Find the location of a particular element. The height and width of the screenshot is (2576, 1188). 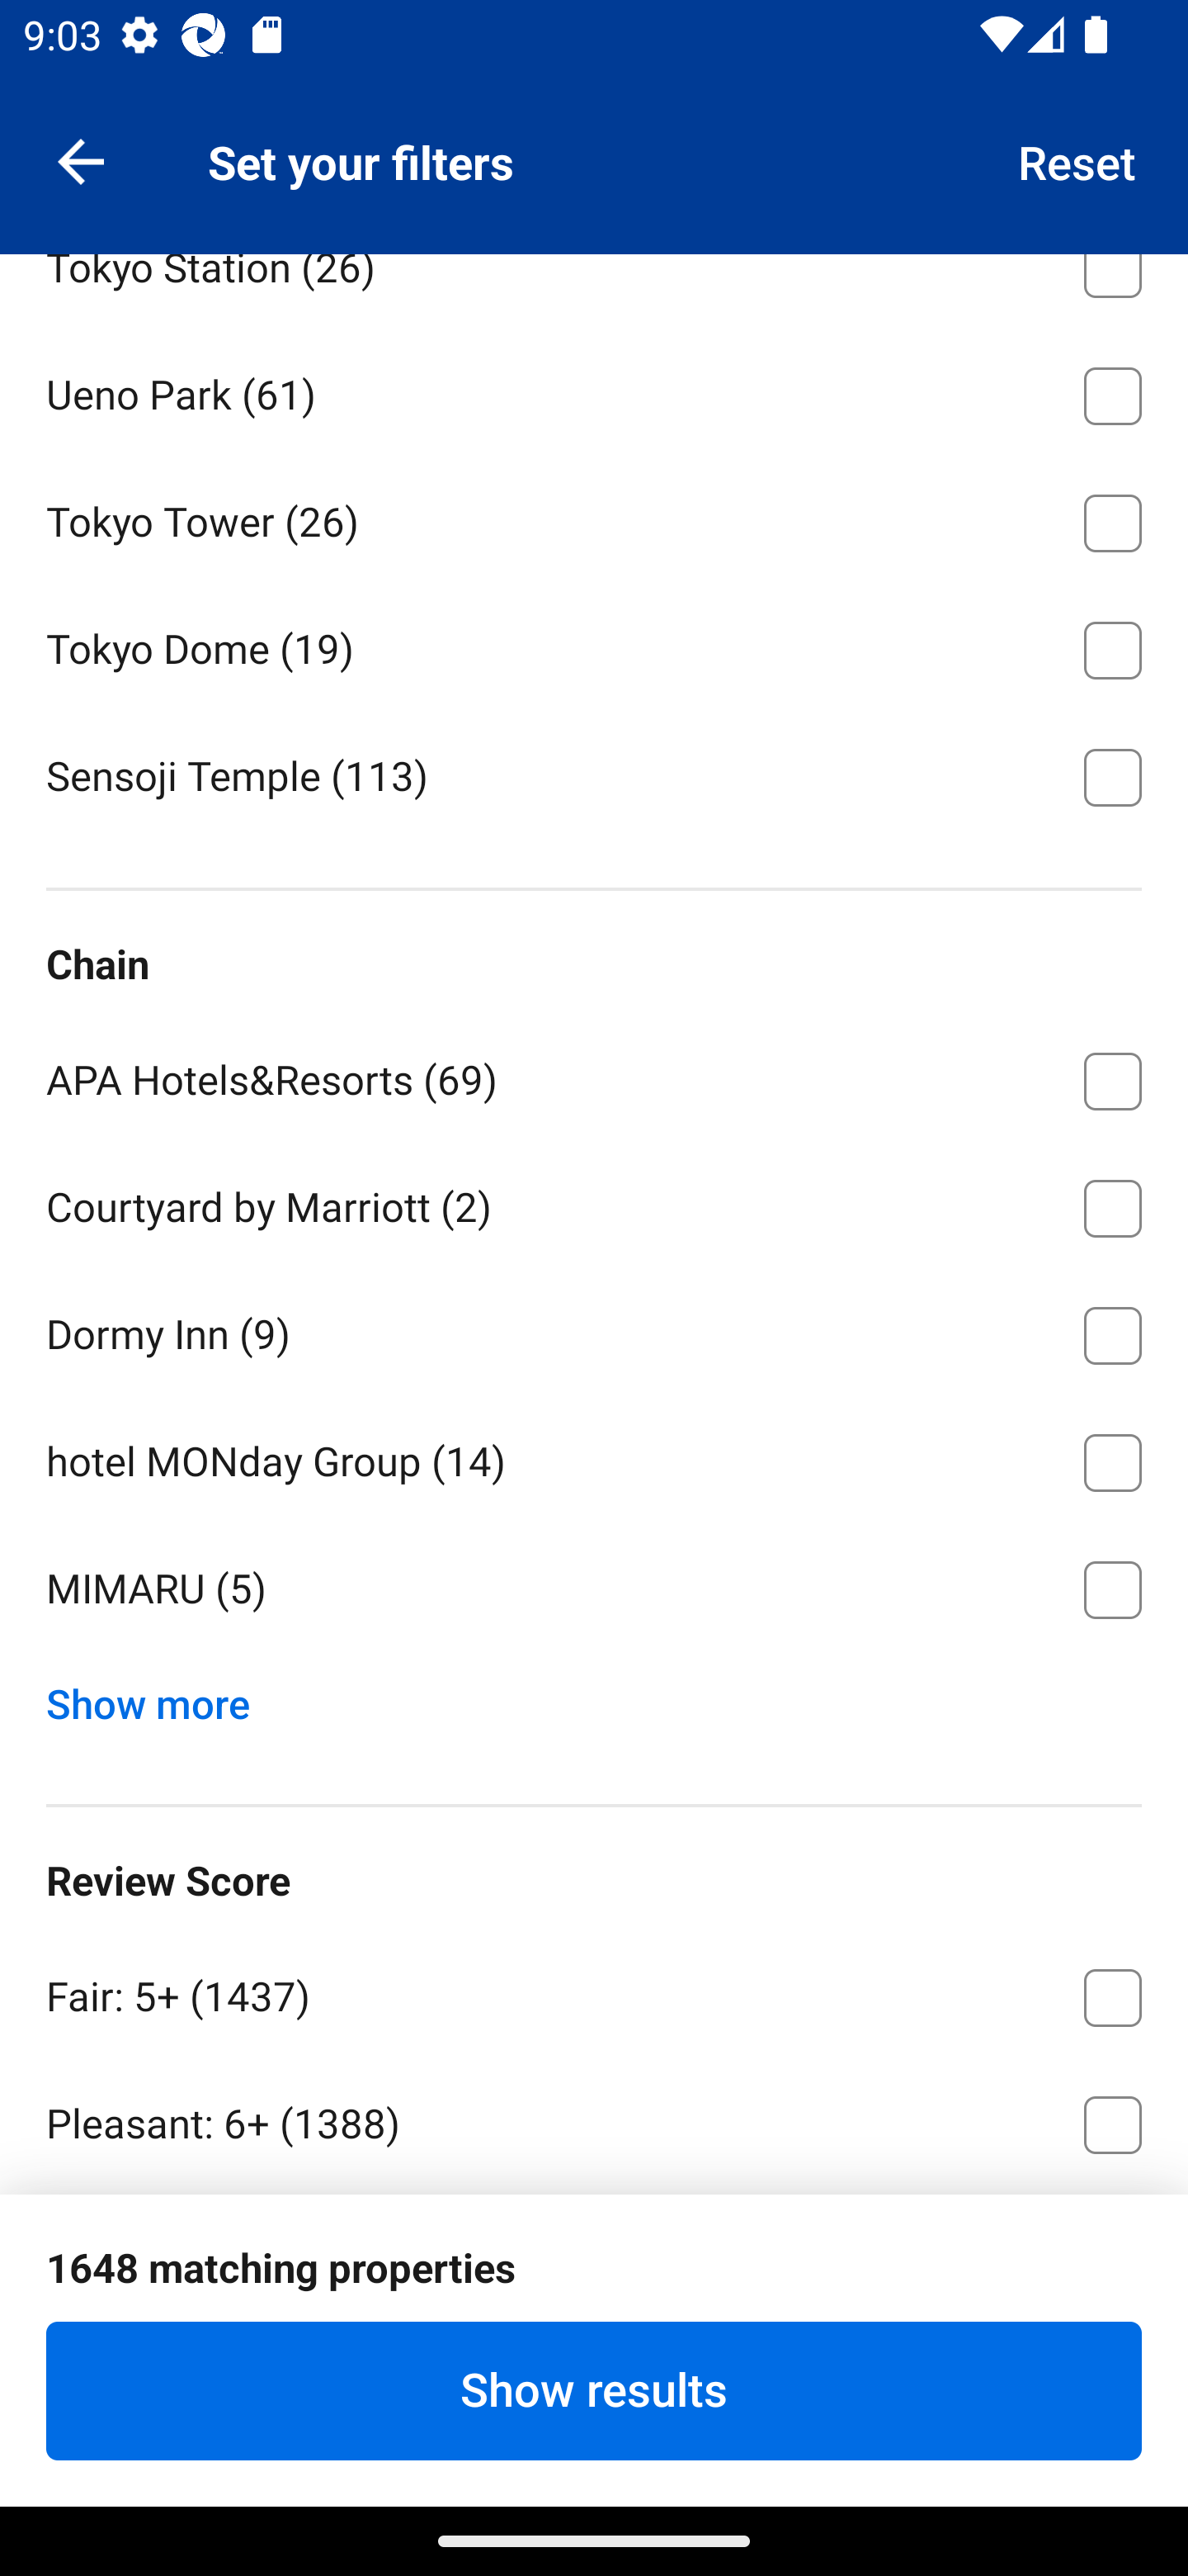

Navigate up is located at coordinates (81, 160).